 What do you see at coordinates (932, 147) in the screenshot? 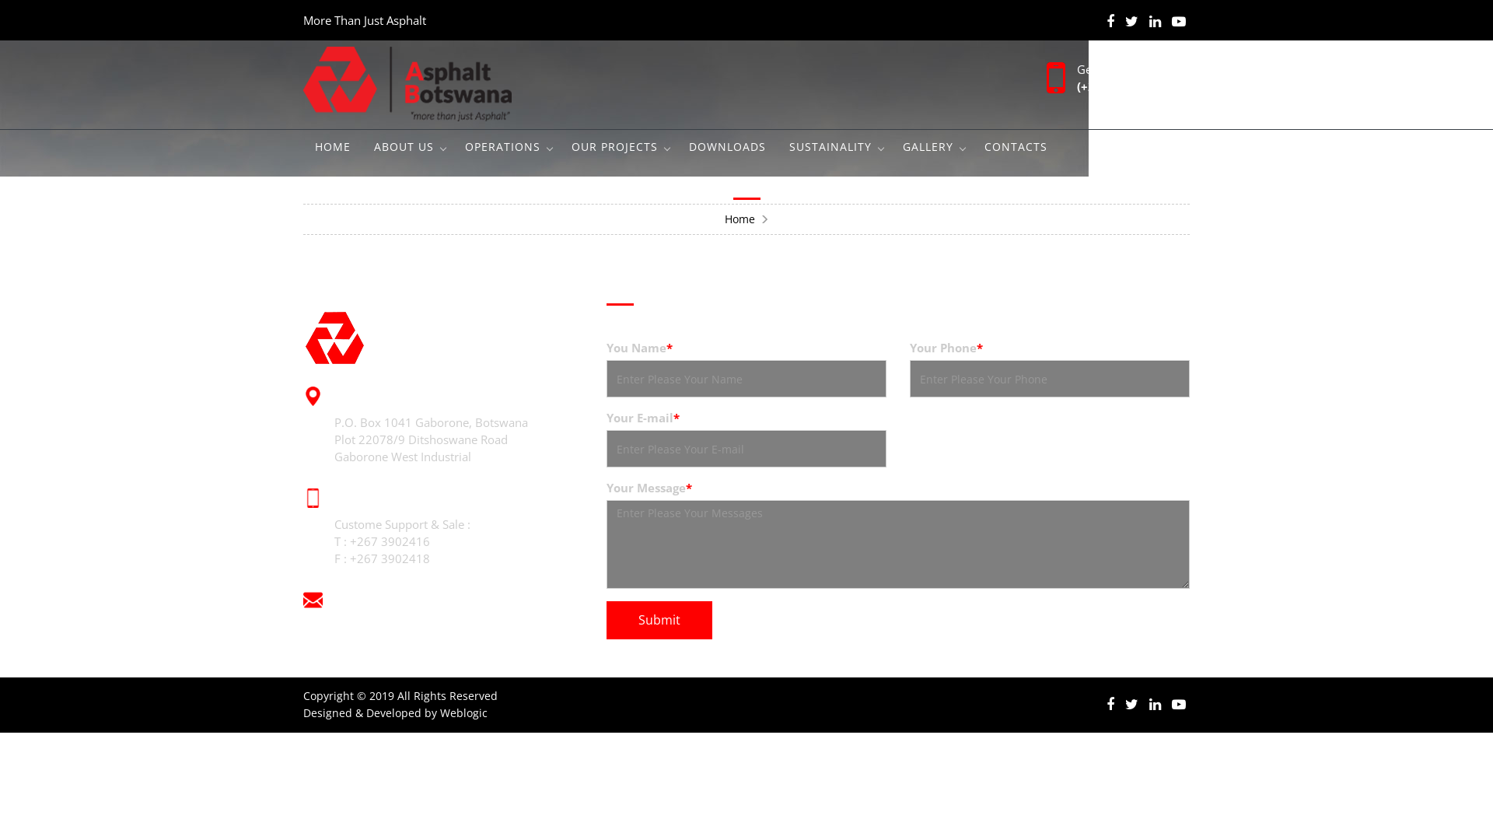
I see `GALLERY` at bounding box center [932, 147].